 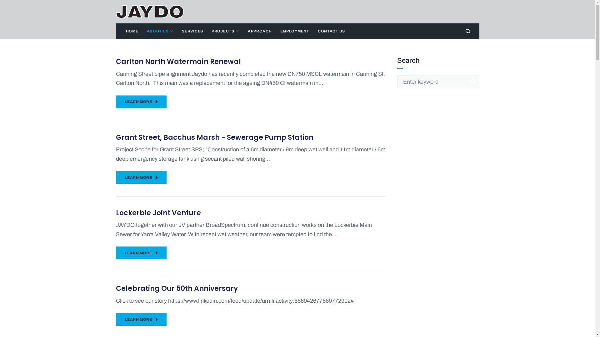 What do you see at coordinates (141, 320) in the screenshot?
I see `LEARN MORE` at bounding box center [141, 320].